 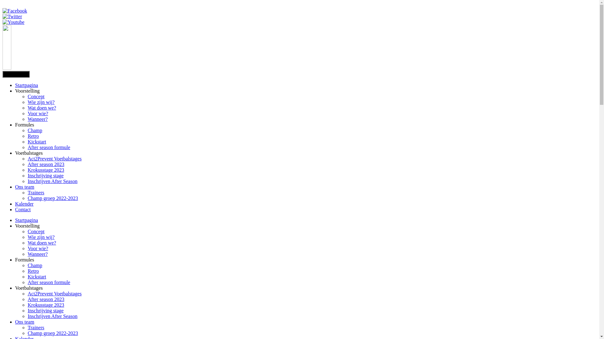 What do you see at coordinates (25, 125) in the screenshot?
I see `Formules` at bounding box center [25, 125].